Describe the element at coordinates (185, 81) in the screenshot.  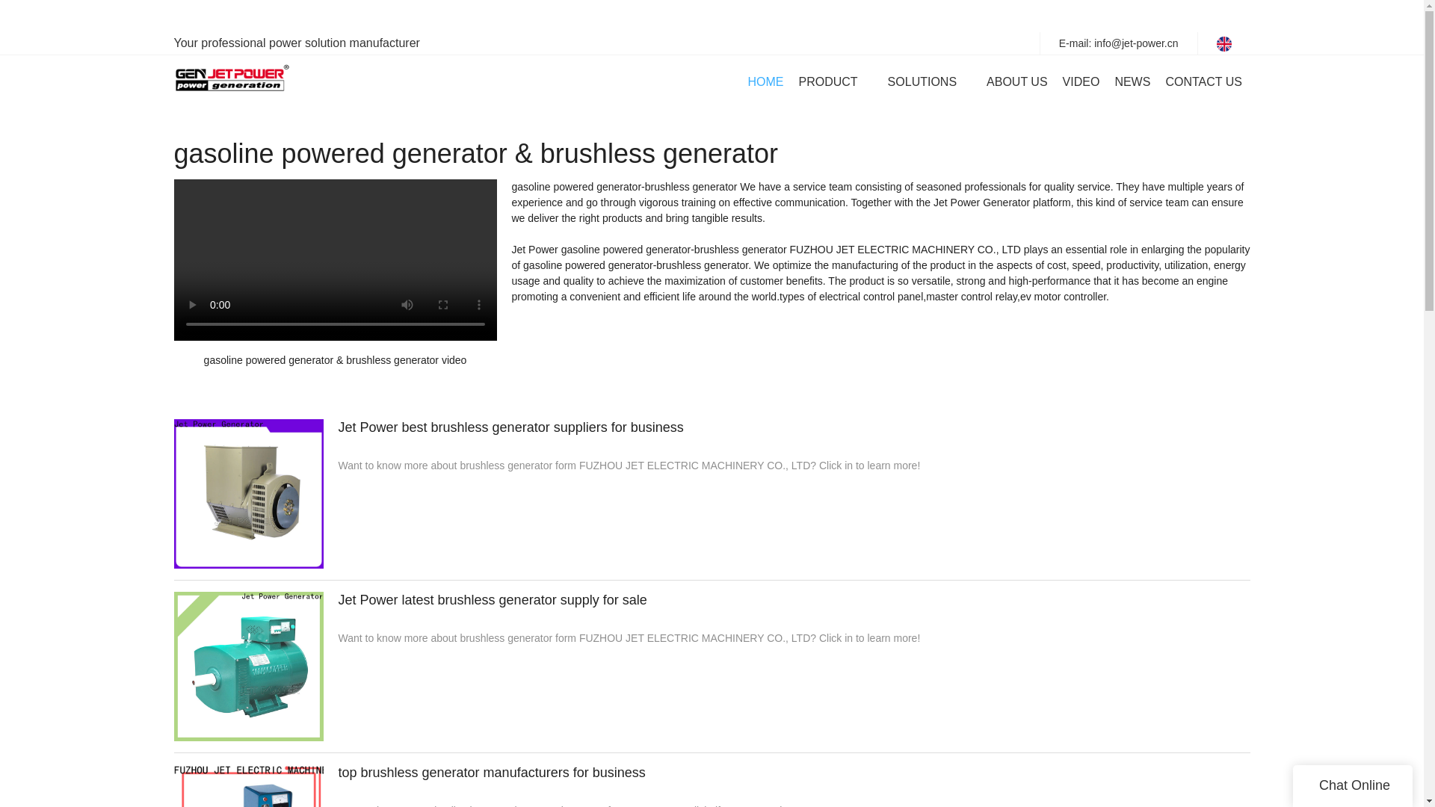
I see `Home` at that location.